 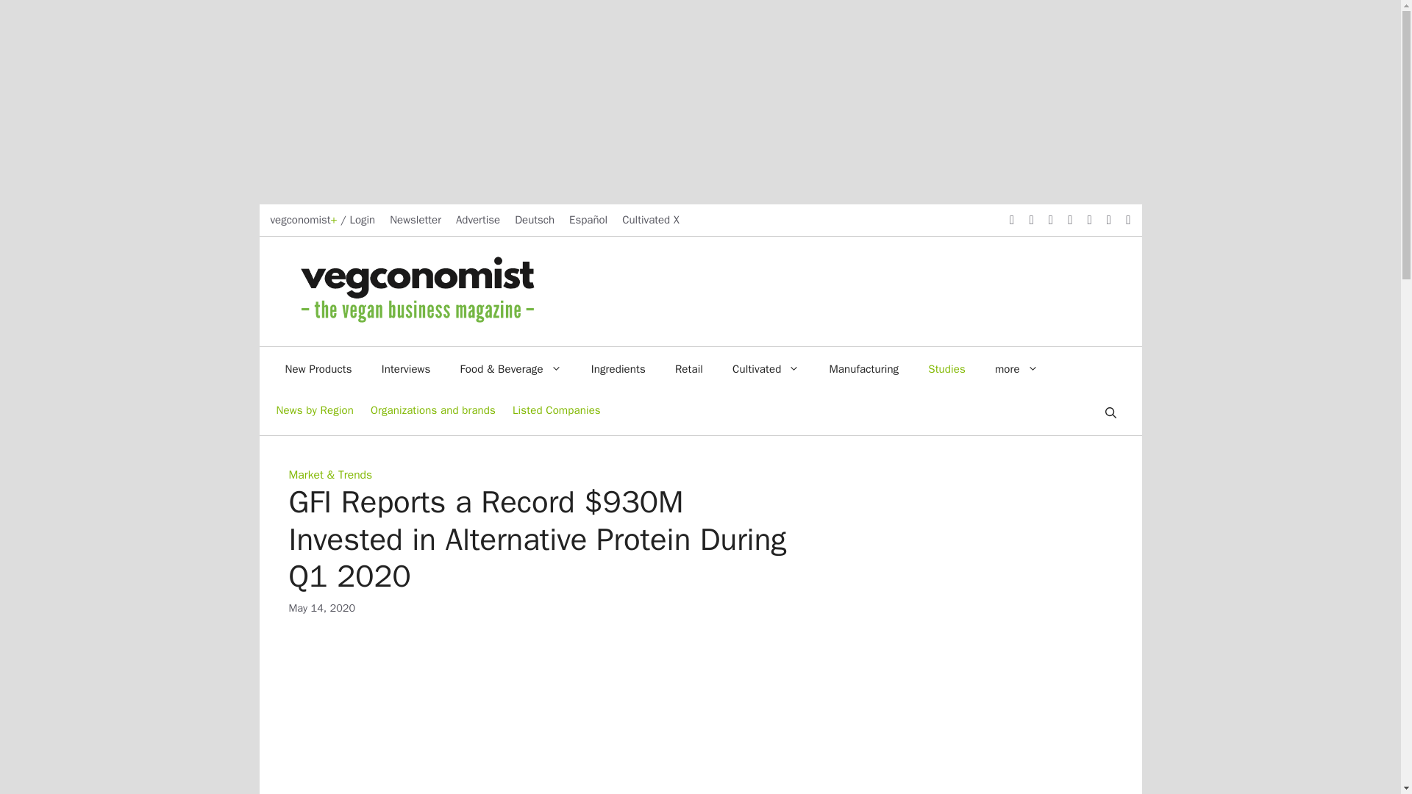 What do you see at coordinates (319, 369) in the screenshot?
I see `New Products` at bounding box center [319, 369].